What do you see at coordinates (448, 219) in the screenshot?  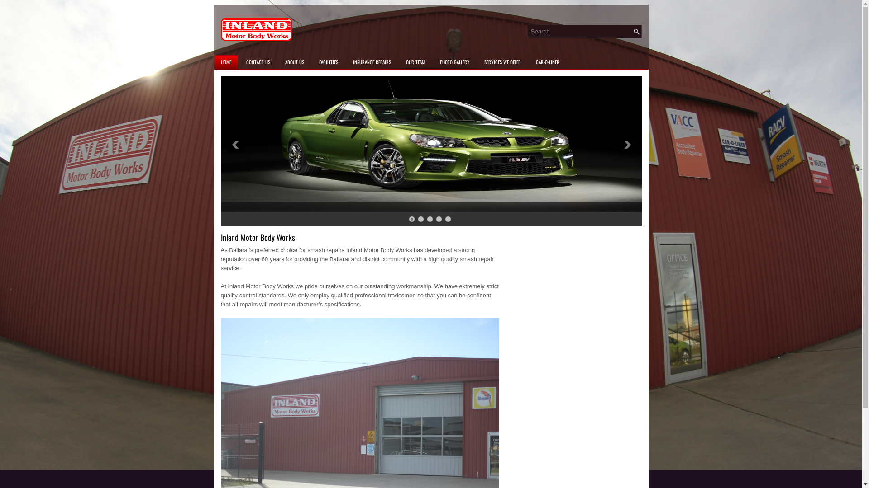 I see `5` at bounding box center [448, 219].